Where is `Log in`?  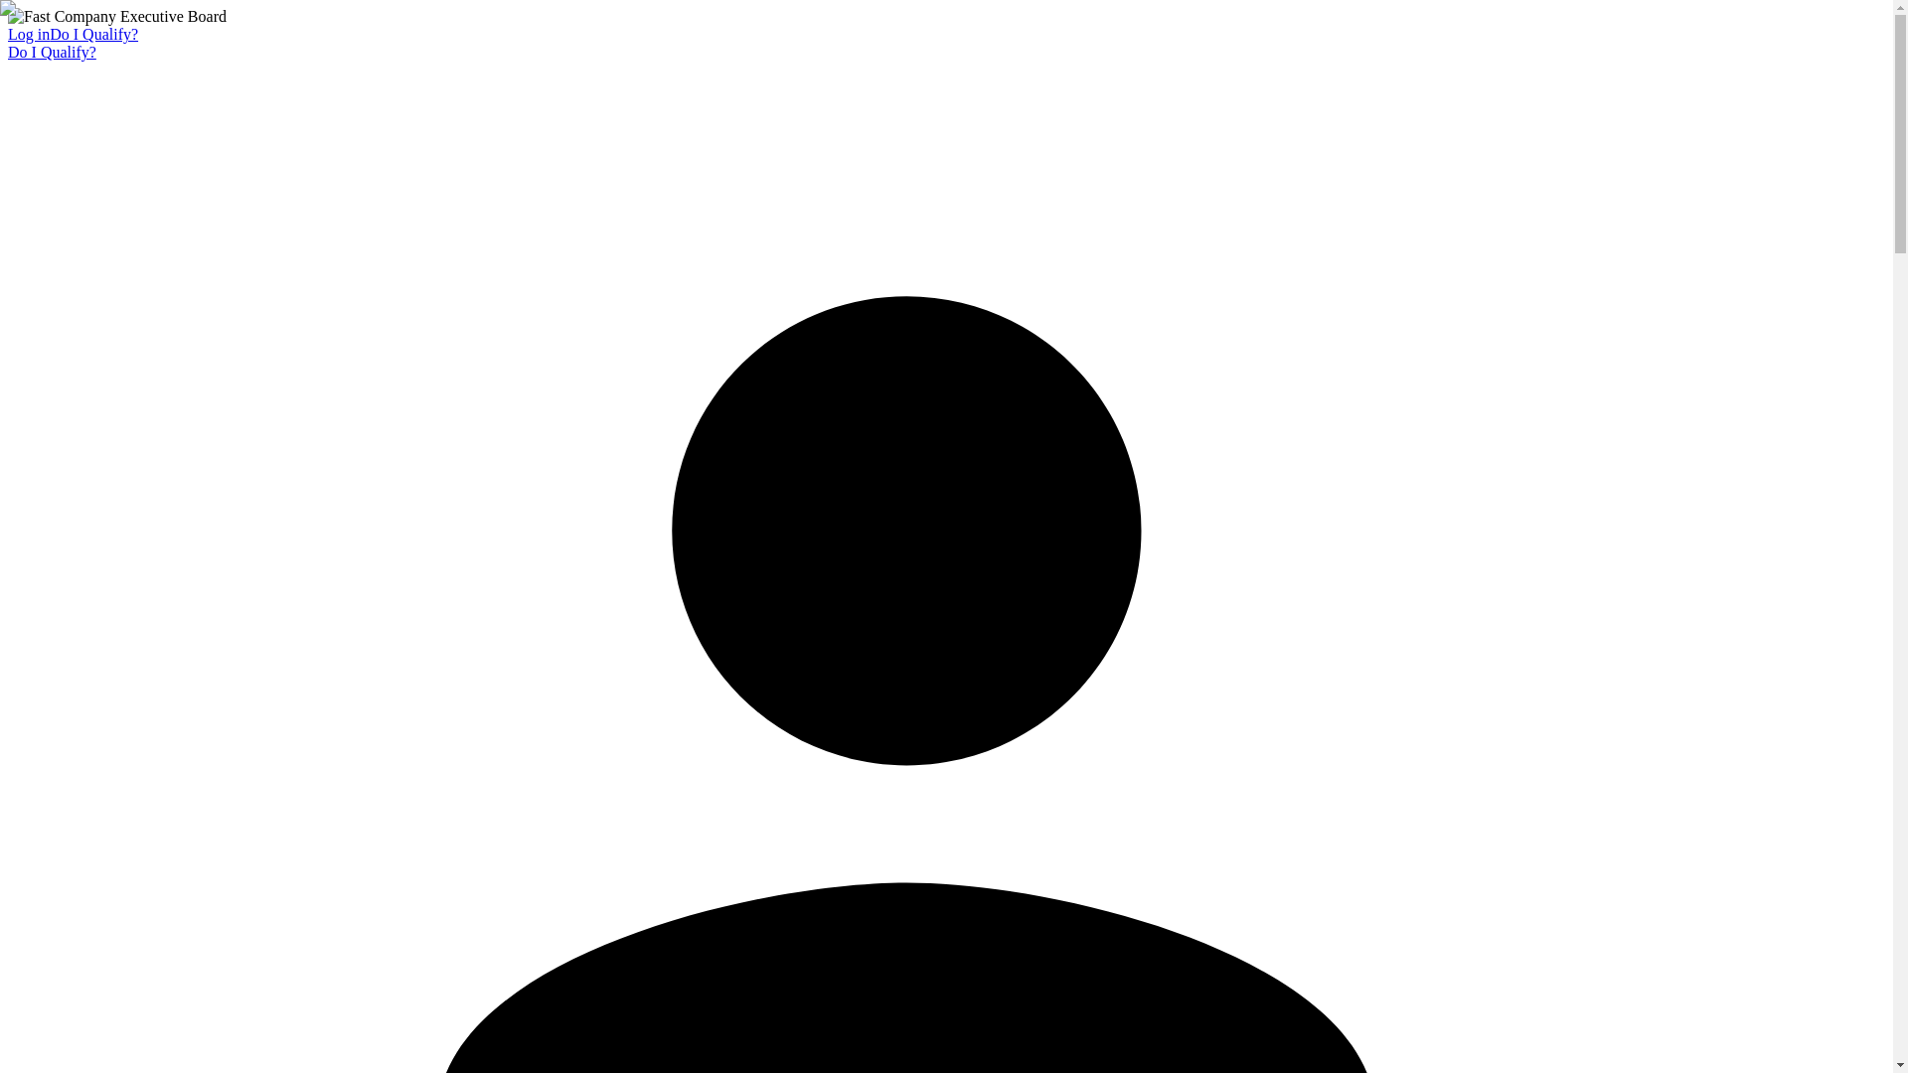 Log in is located at coordinates (28, 34).